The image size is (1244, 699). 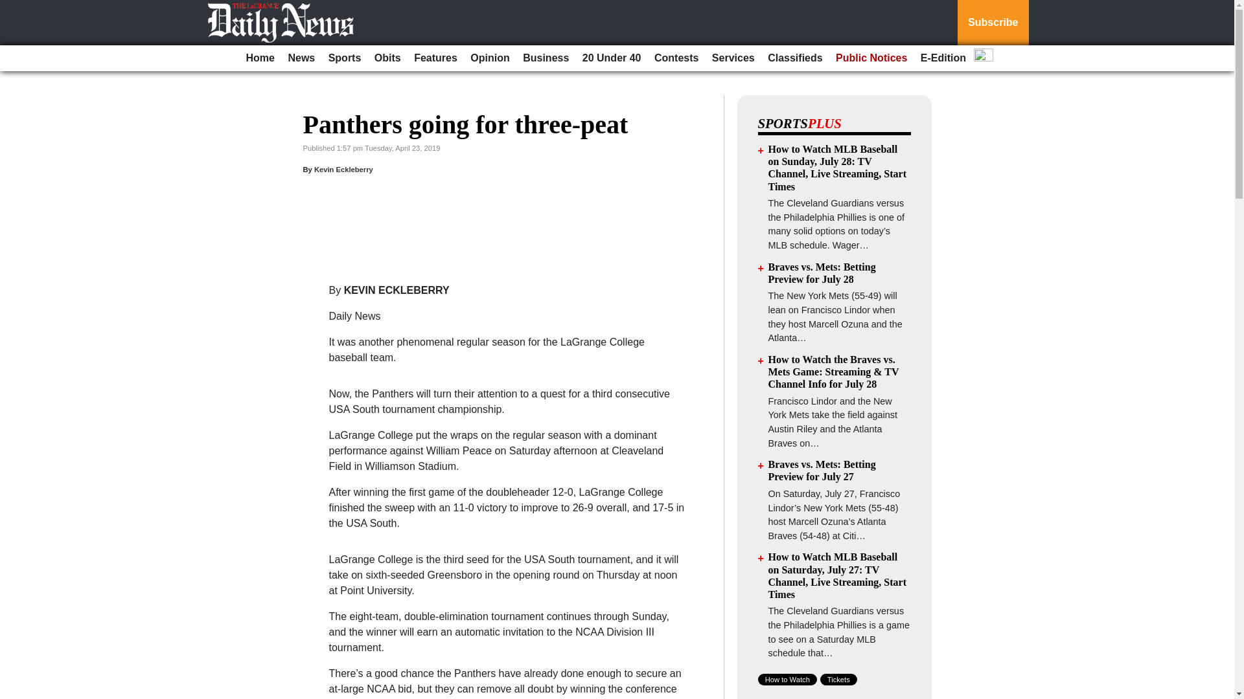 I want to click on Home, so click(x=260, y=58).